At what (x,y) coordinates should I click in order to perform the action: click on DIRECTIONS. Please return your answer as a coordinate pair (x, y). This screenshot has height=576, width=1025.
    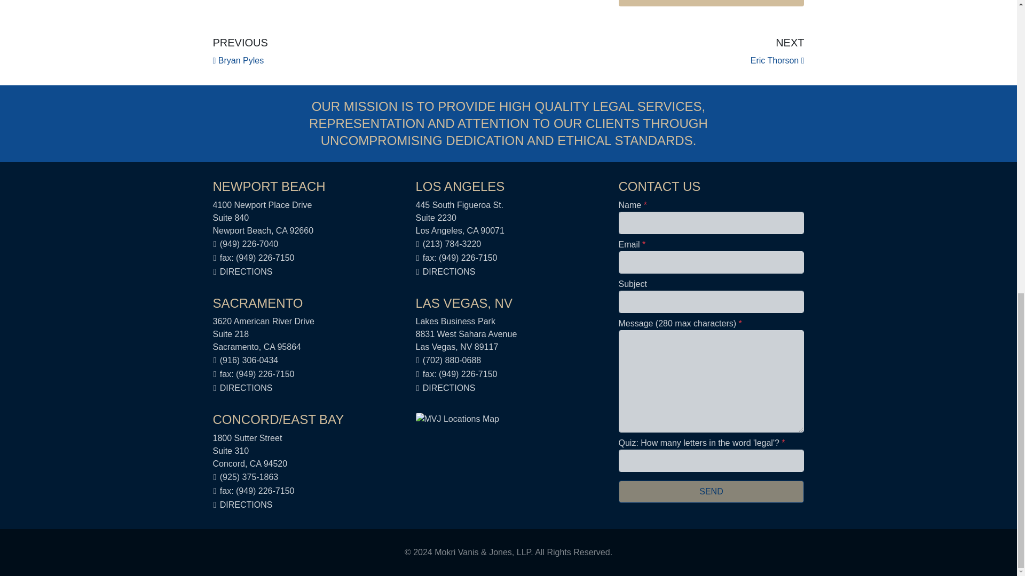
    Looking at the image, I should click on (240, 51).